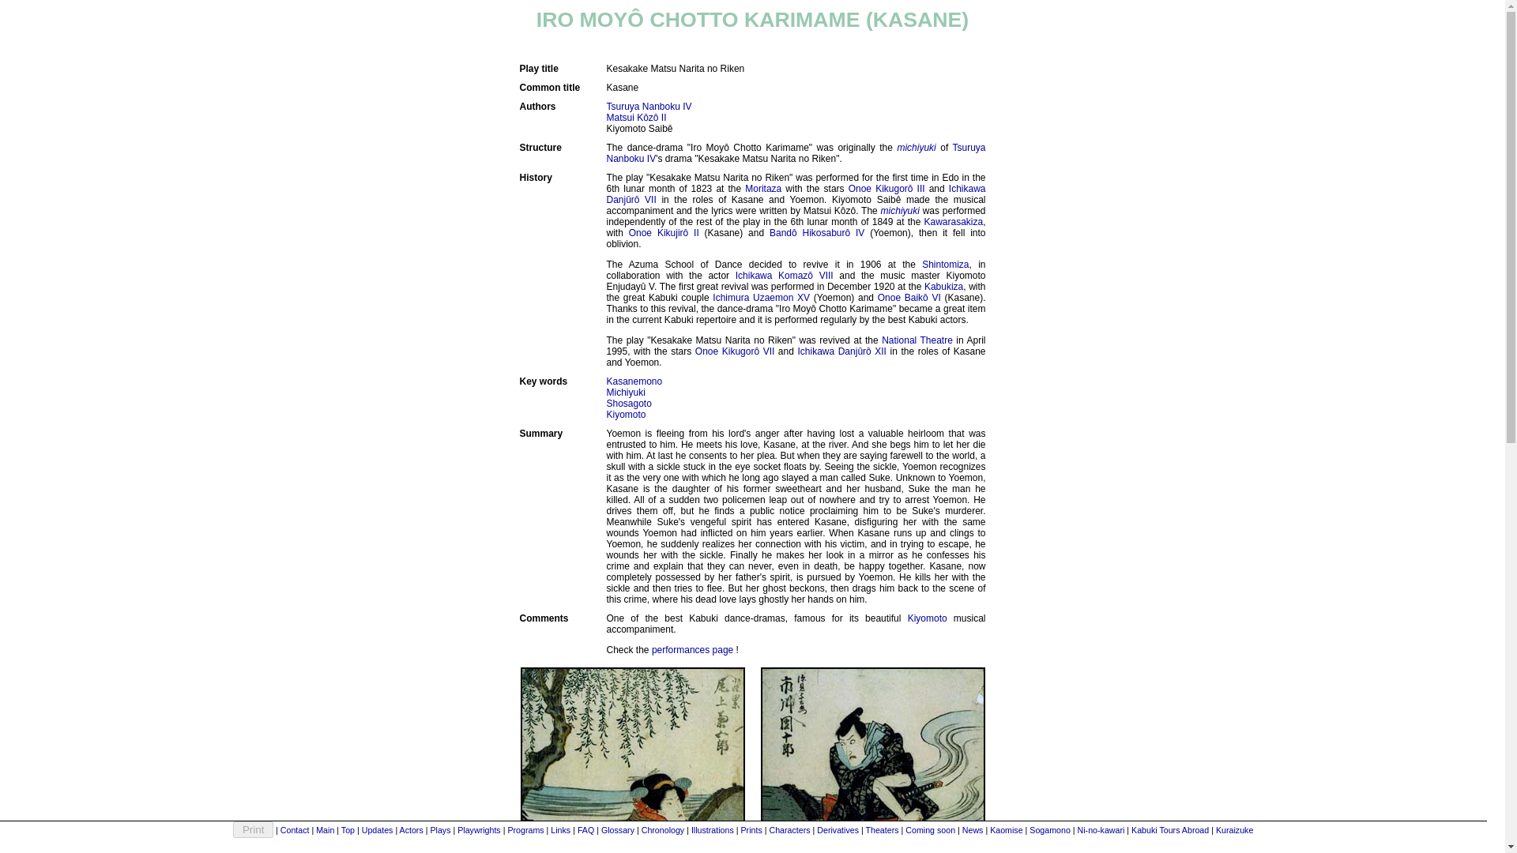 The width and height of the screenshot is (1517, 853). I want to click on Chronology, so click(664, 830).